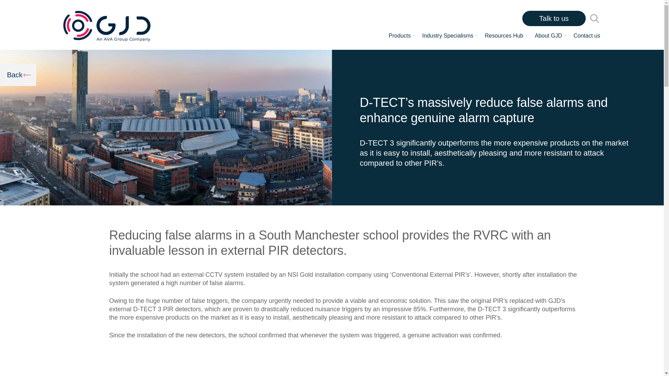 The width and height of the screenshot is (669, 376). Describe the element at coordinates (107, 25) in the screenshot. I see `Home` at that location.